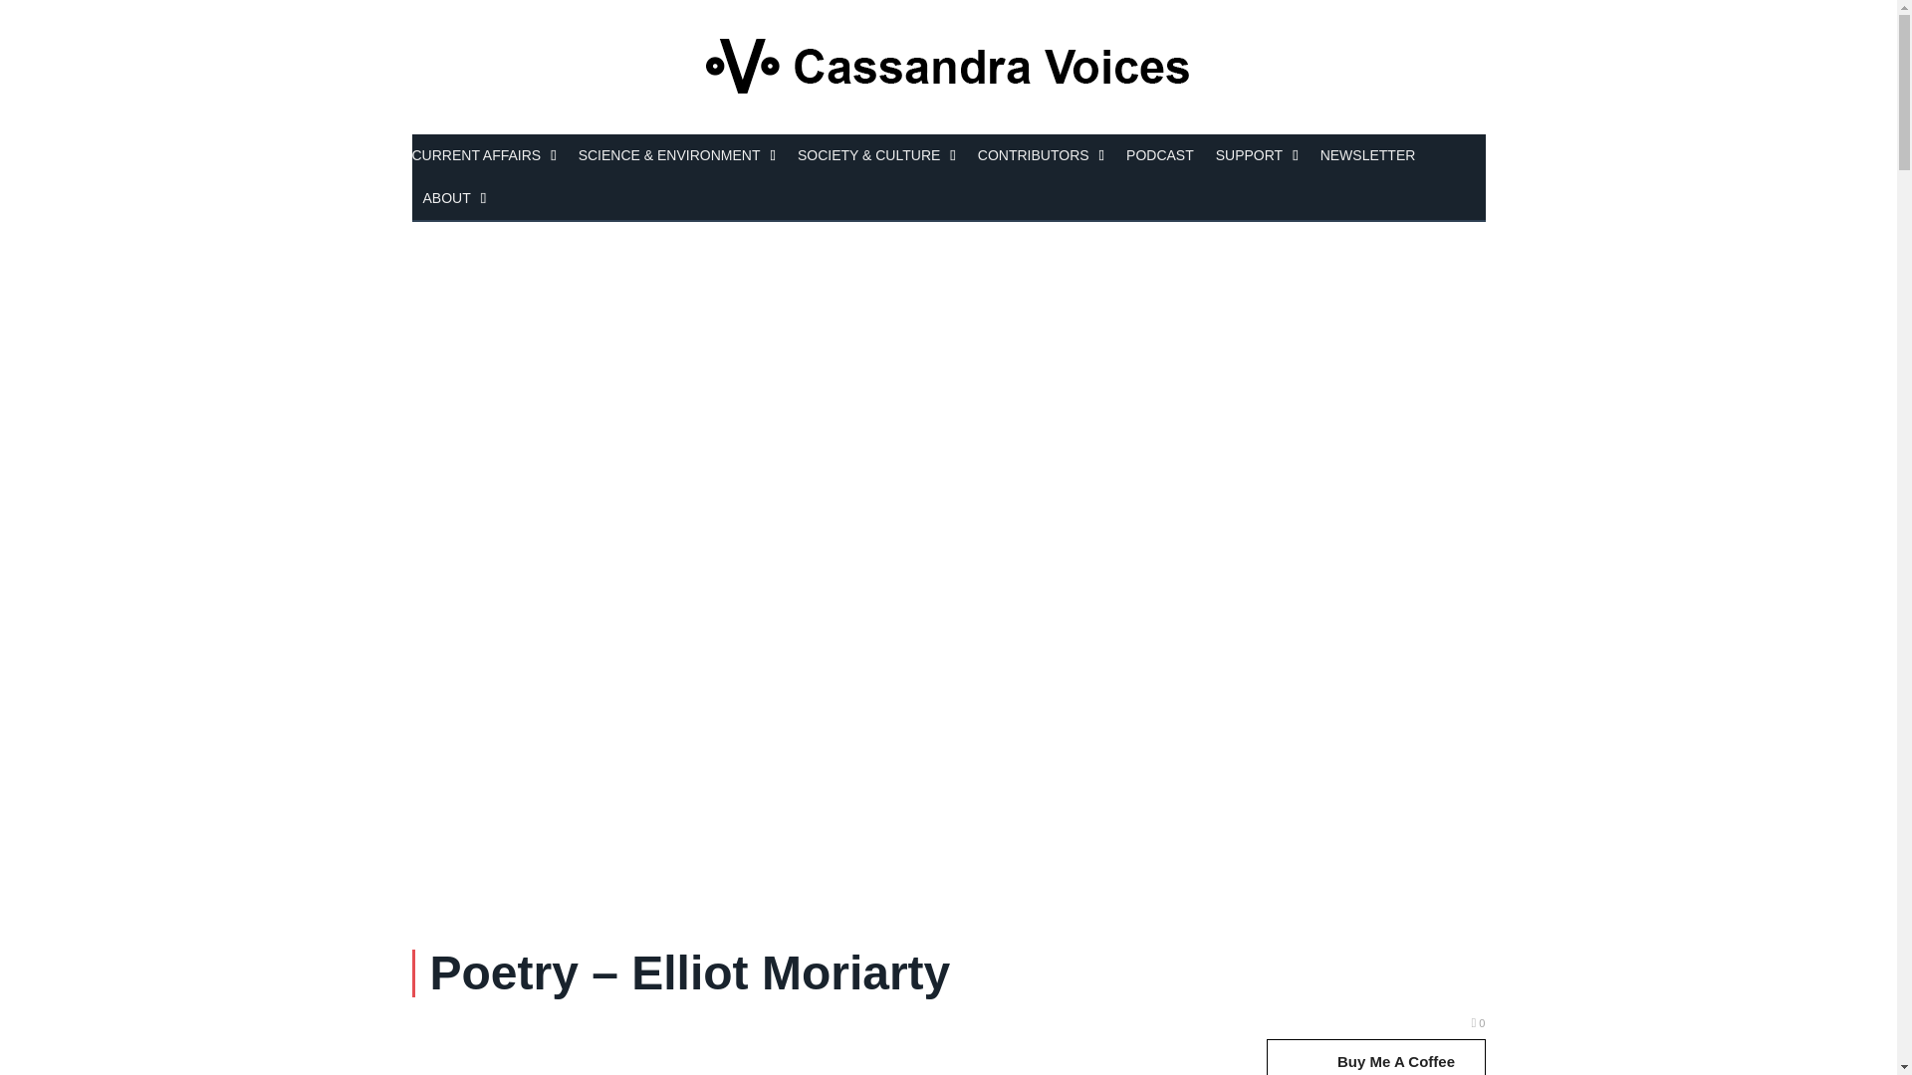 The height and width of the screenshot is (1075, 1912). What do you see at coordinates (1041, 157) in the screenshot?
I see `CONTRIBUTORS` at bounding box center [1041, 157].